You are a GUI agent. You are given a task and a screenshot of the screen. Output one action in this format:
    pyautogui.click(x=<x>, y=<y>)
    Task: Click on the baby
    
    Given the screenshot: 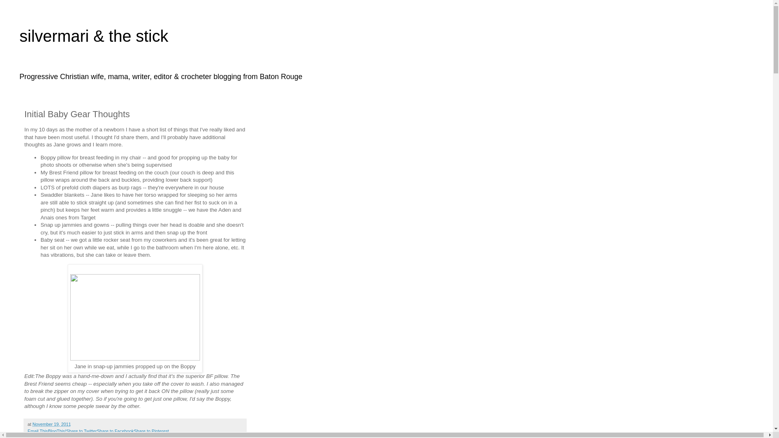 What is the action you would take?
    pyautogui.click(x=47, y=436)
    